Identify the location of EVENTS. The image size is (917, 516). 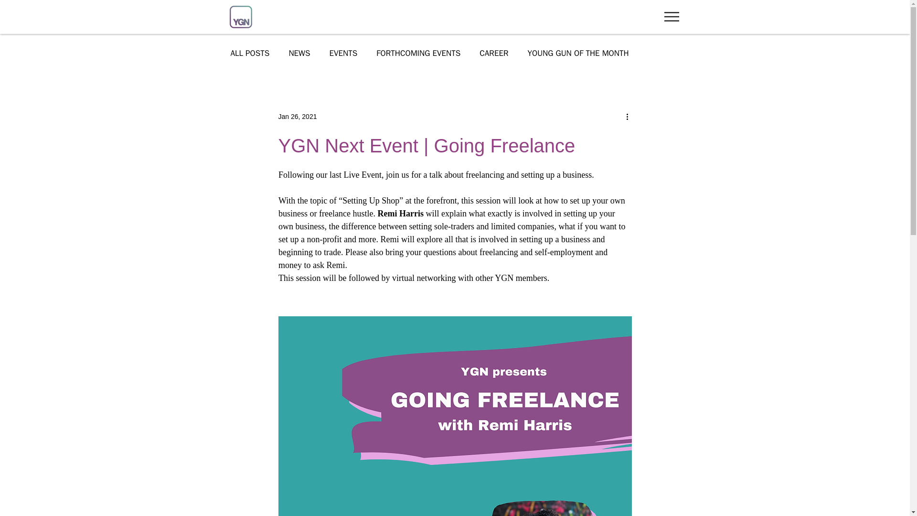
(343, 54).